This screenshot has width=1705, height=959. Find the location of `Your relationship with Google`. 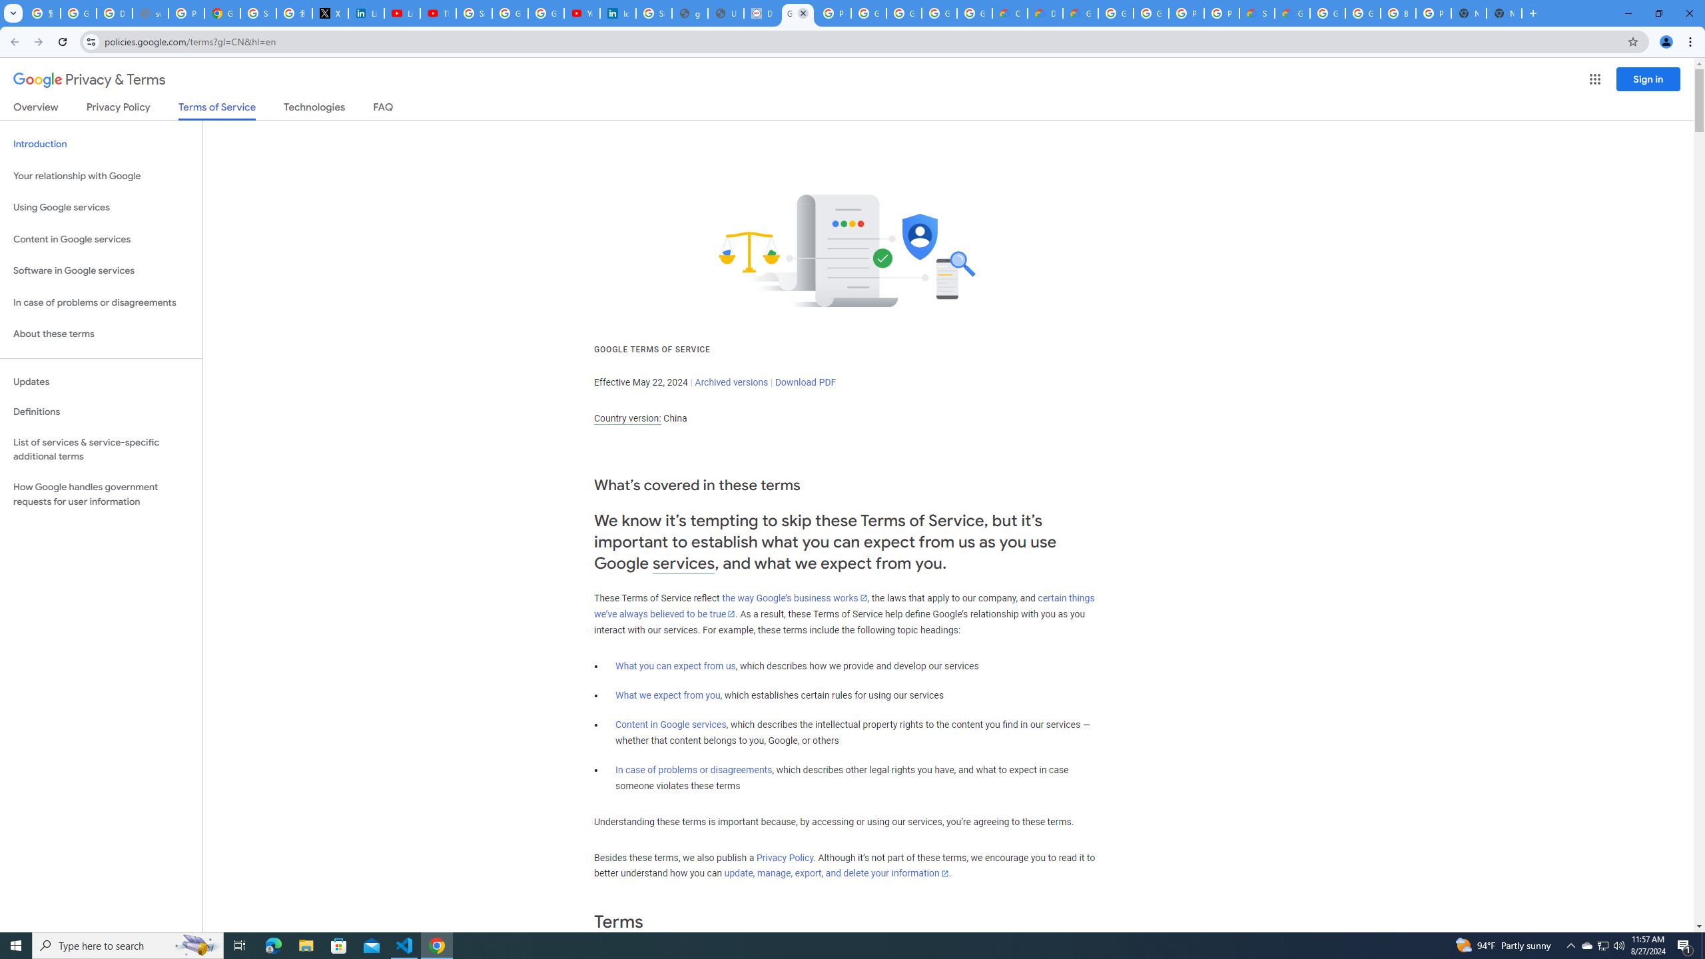

Your relationship with Google is located at coordinates (101, 176).